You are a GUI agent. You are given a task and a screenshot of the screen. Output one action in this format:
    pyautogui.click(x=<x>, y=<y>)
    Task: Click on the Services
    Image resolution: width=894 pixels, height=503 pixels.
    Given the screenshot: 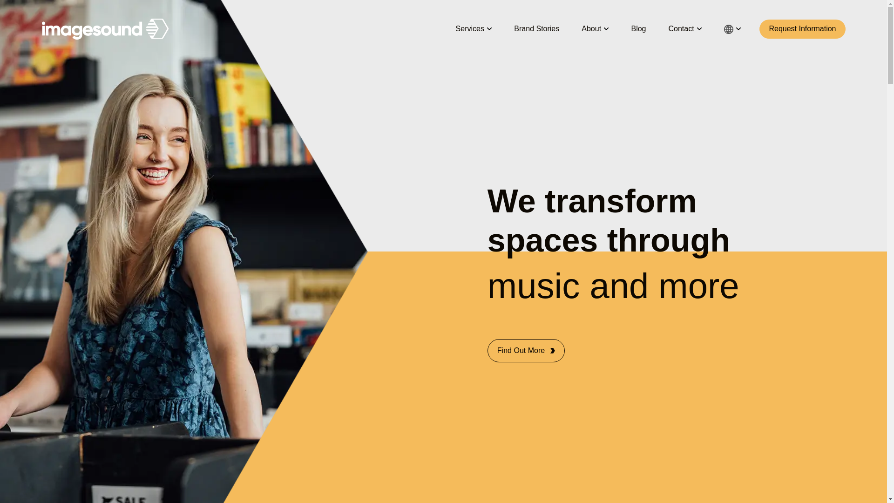 What is the action you would take?
    pyautogui.click(x=474, y=29)
    